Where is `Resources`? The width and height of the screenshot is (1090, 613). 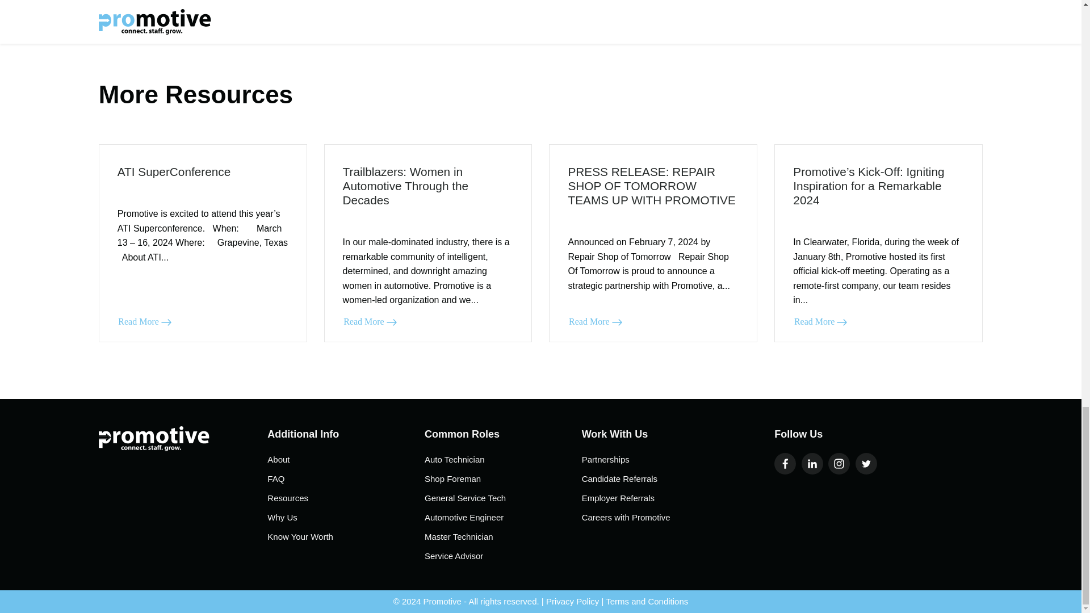 Resources is located at coordinates (346, 498).